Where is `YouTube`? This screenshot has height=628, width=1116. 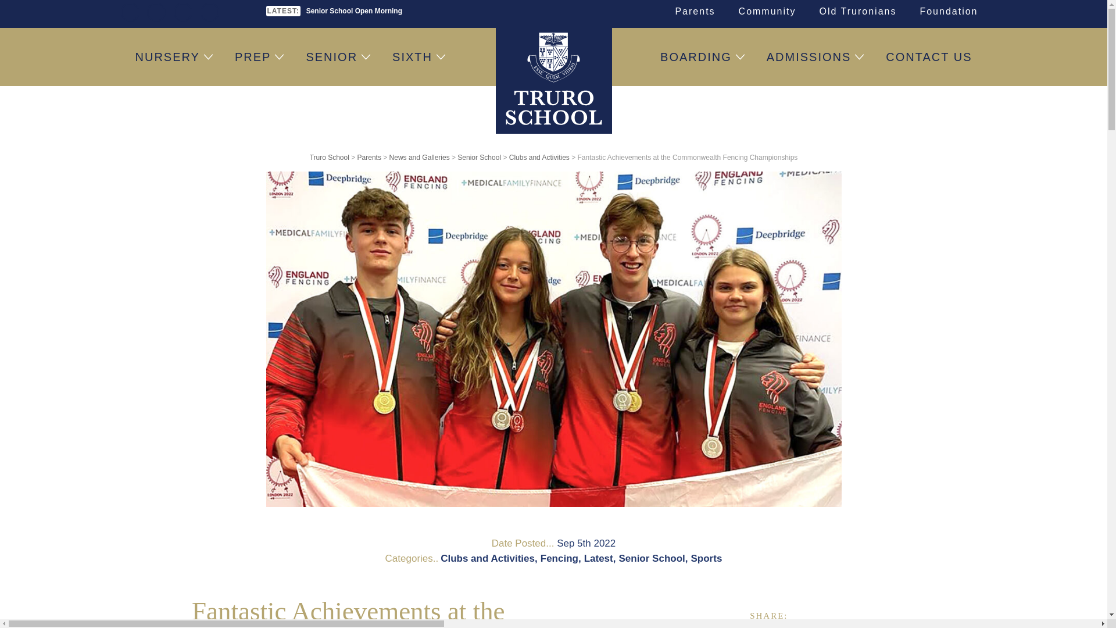
YouTube is located at coordinates (209, 12).